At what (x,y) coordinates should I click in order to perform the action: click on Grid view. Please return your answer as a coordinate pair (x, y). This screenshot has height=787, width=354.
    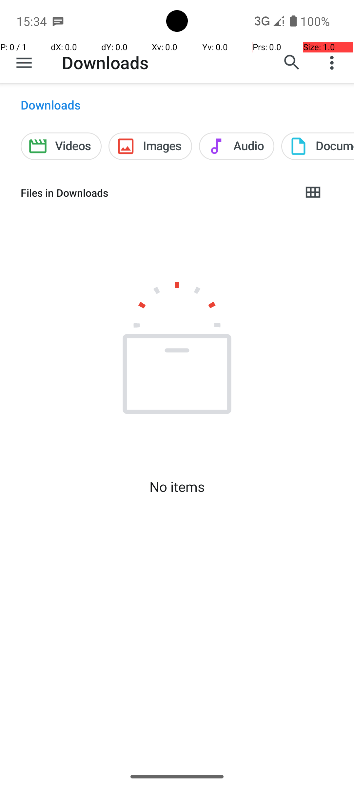
    Looking at the image, I should click on (313, 193).